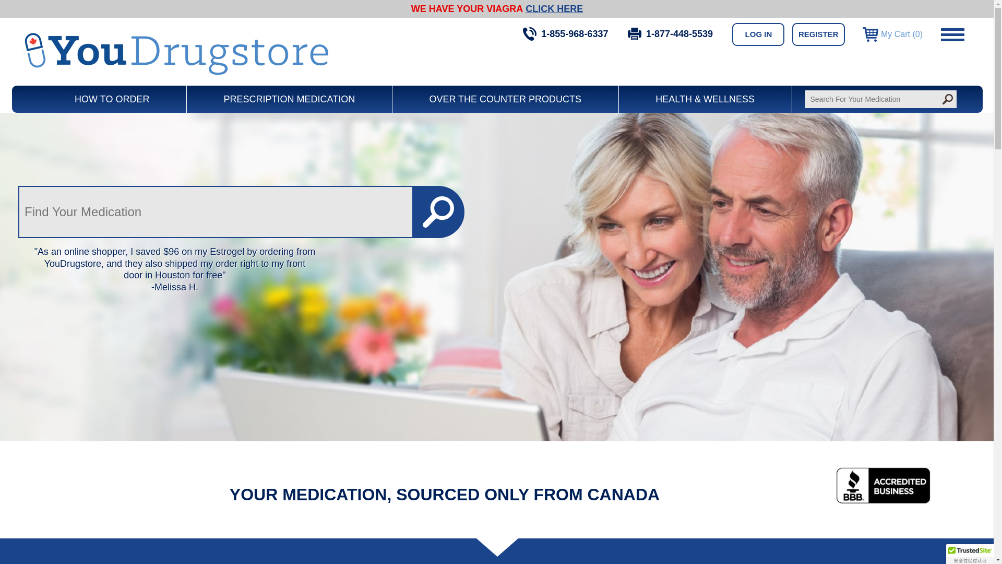 The height and width of the screenshot is (564, 1002). What do you see at coordinates (566, 33) in the screenshot?
I see `1-855-968-6337` at bounding box center [566, 33].